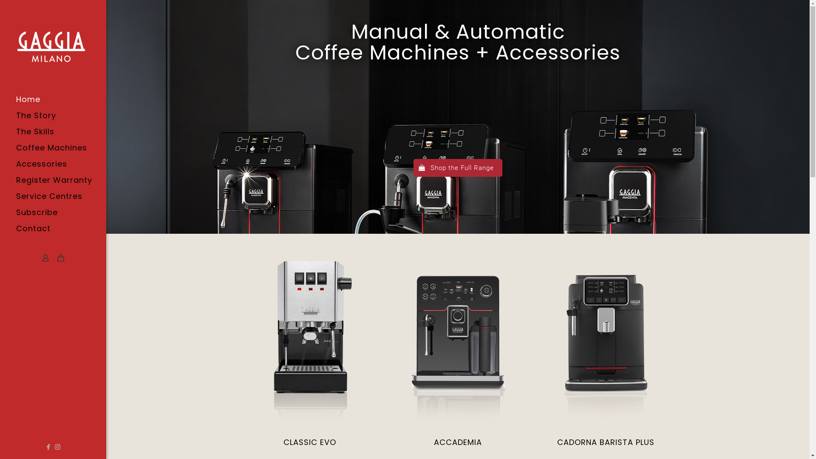 The height and width of the screenshot is (459, 816). Describe the element at coordinates (458, 167) in the screenshot. I see `Shop the Full Range` at that location.